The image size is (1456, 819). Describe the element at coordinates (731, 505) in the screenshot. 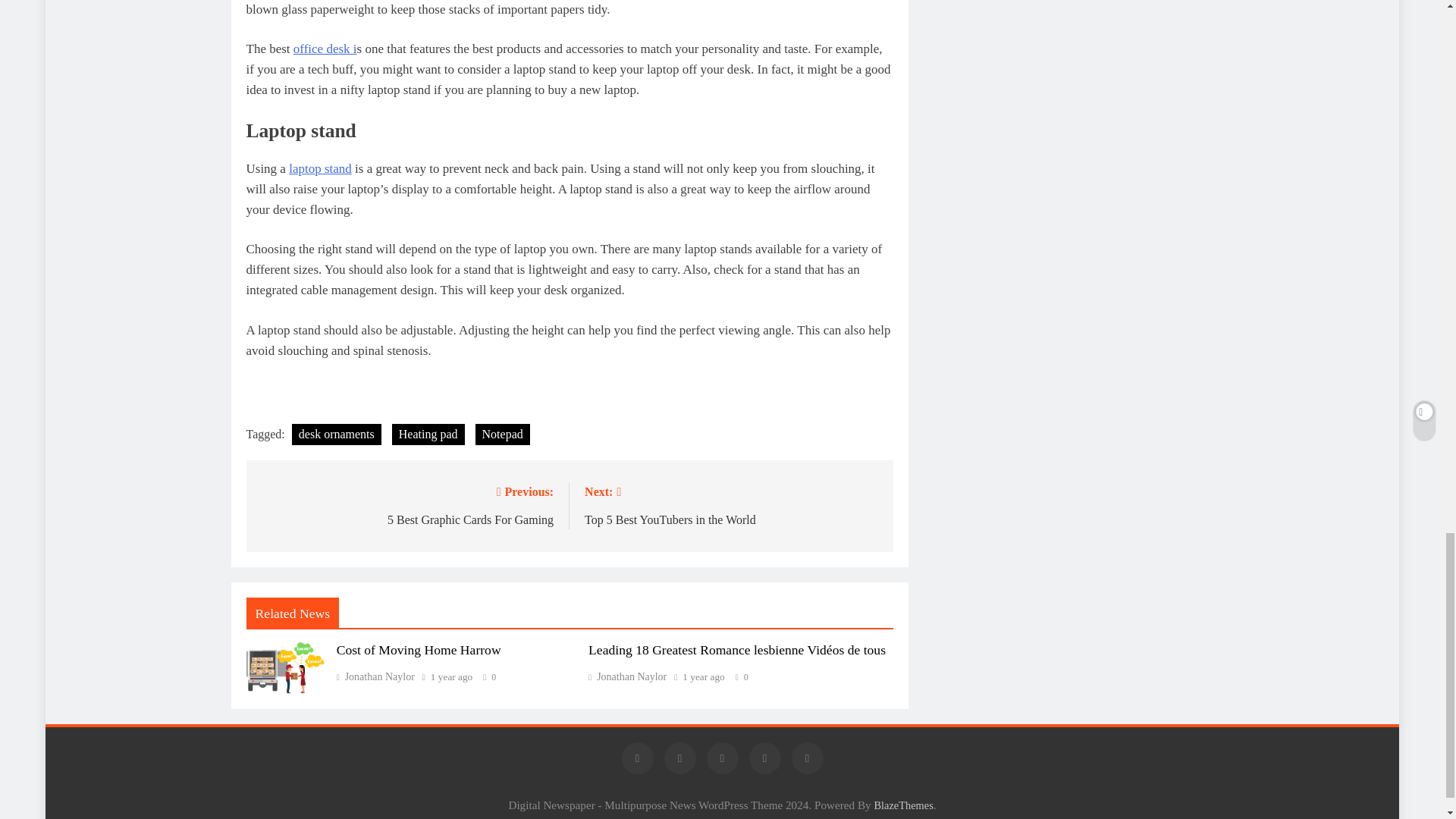

I see `1 year ago` at that location.